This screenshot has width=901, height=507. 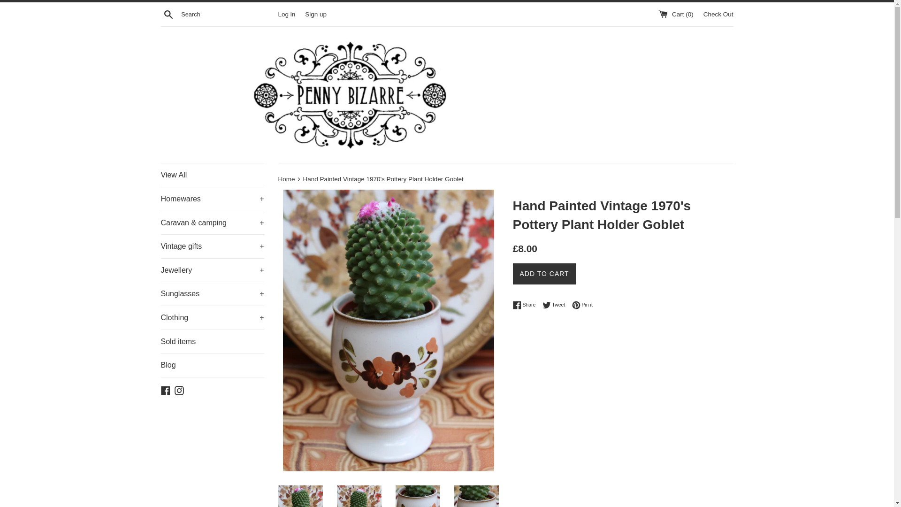 I want to click on Tweet on Twitter, so click(x=556, y=305).